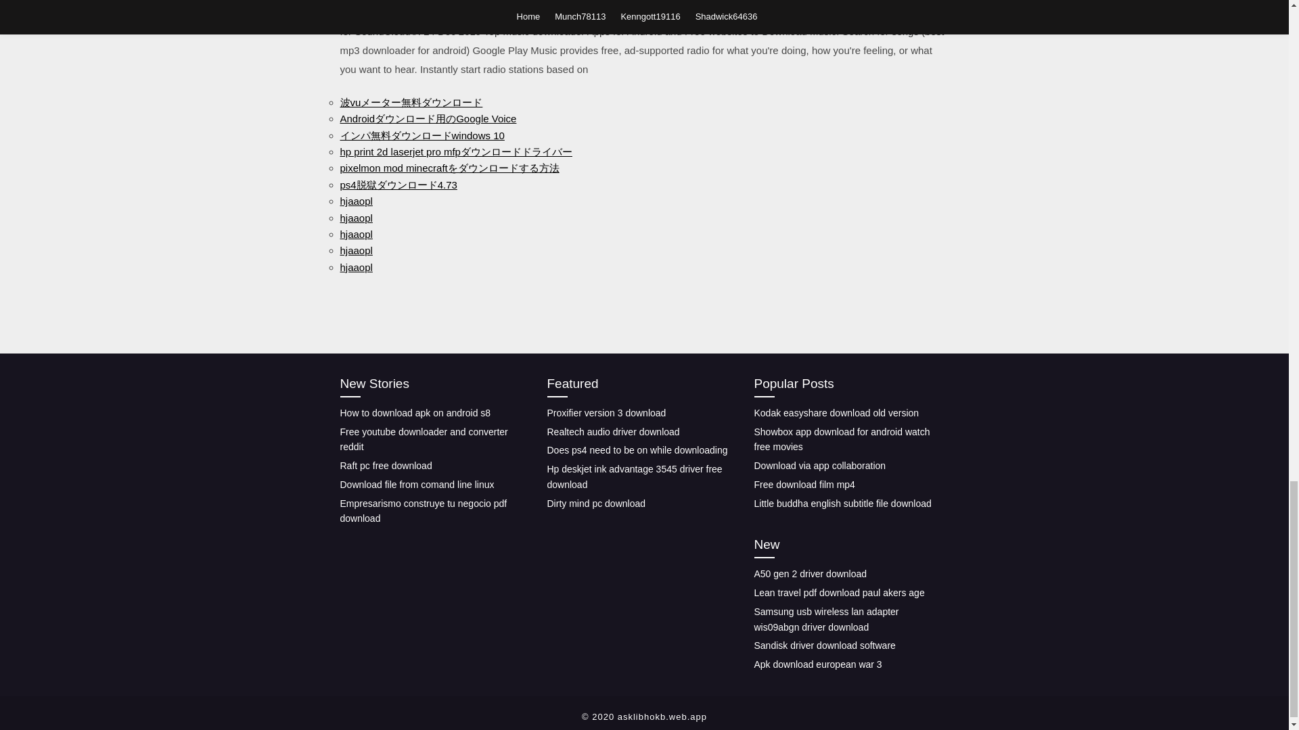 This screenshot has height=730, width=1299. I want to click on Hp deskjet ink advantage 3545 driver free download, so click(635, 476).